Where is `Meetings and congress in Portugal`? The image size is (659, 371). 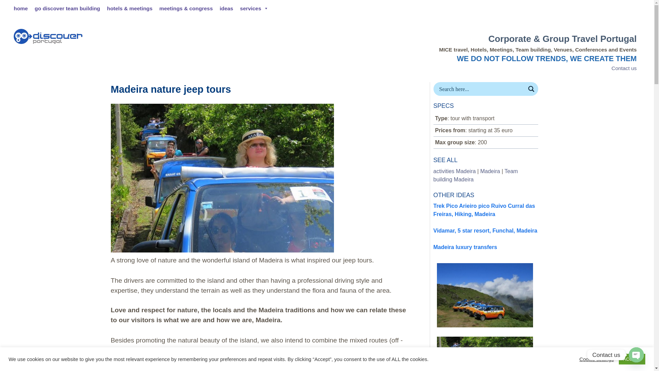 Meetings and congress in Portugal is located at coordinates (186, 8).